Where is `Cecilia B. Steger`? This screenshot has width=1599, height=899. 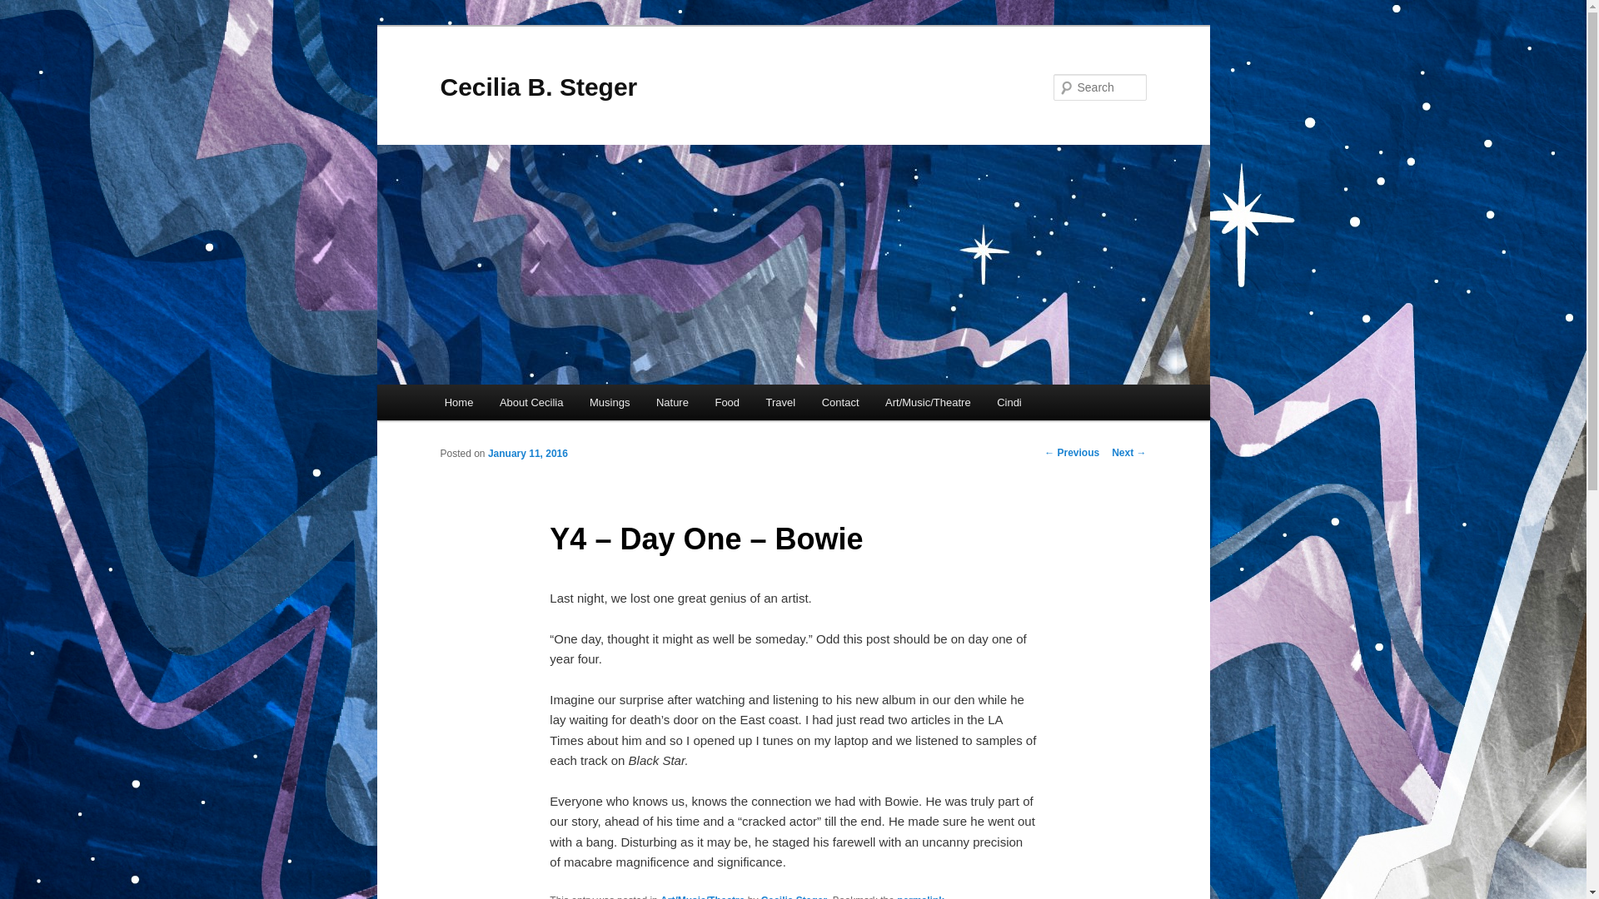 Cecilia B. Steger is located at coordinates (538, 87).